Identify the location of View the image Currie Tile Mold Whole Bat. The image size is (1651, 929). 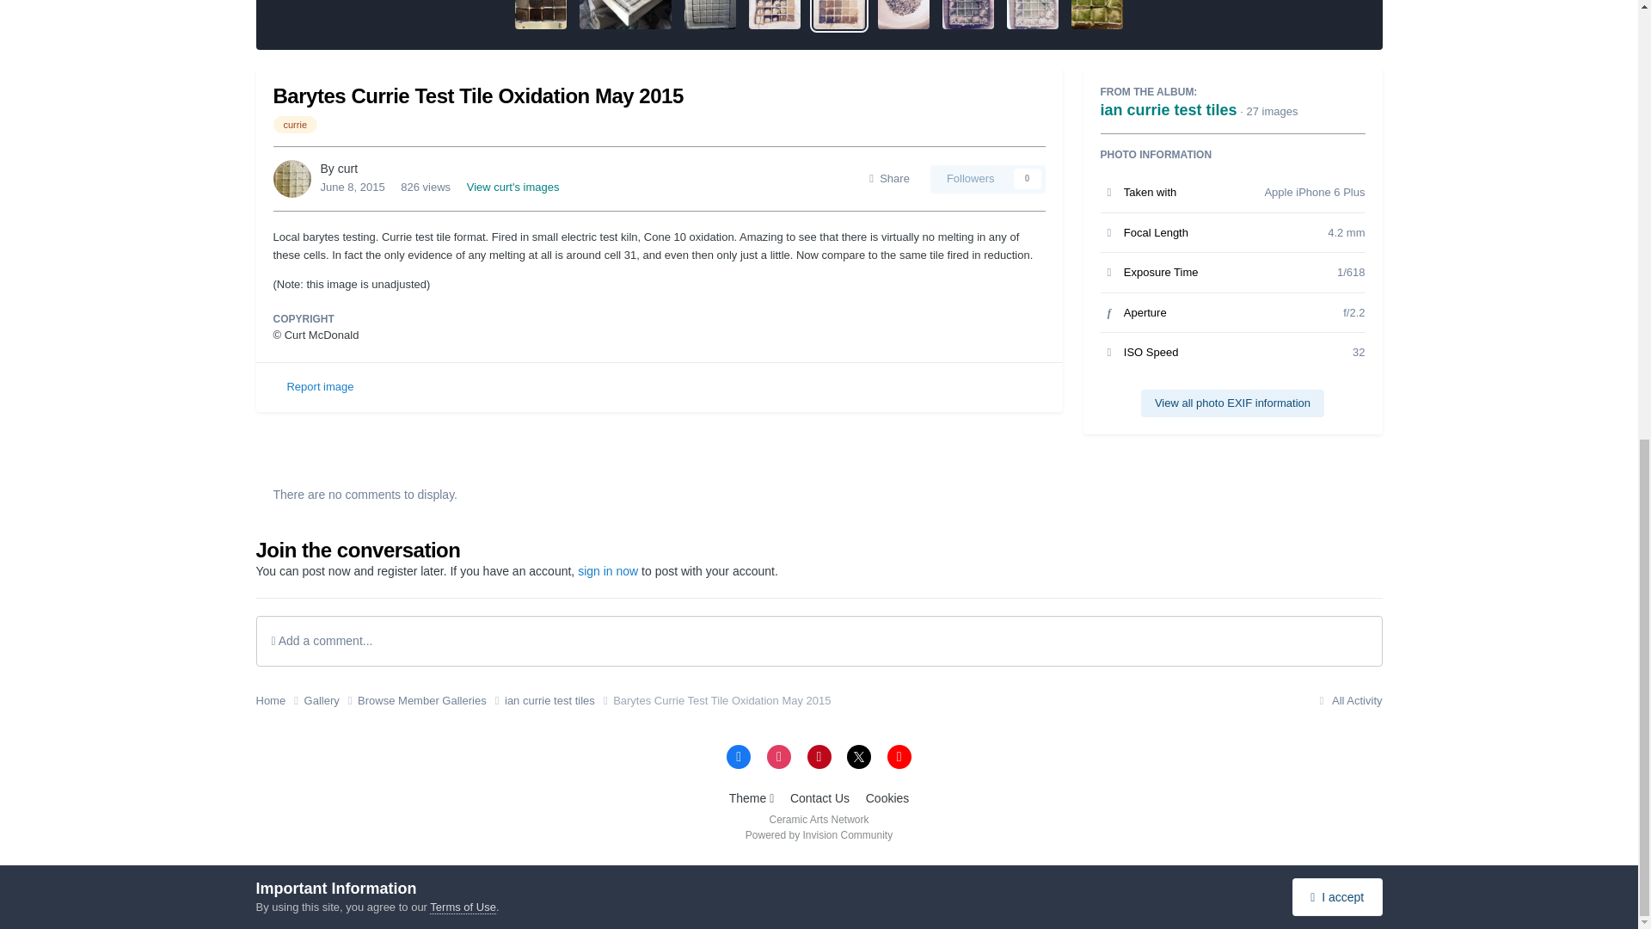
(625, 14).